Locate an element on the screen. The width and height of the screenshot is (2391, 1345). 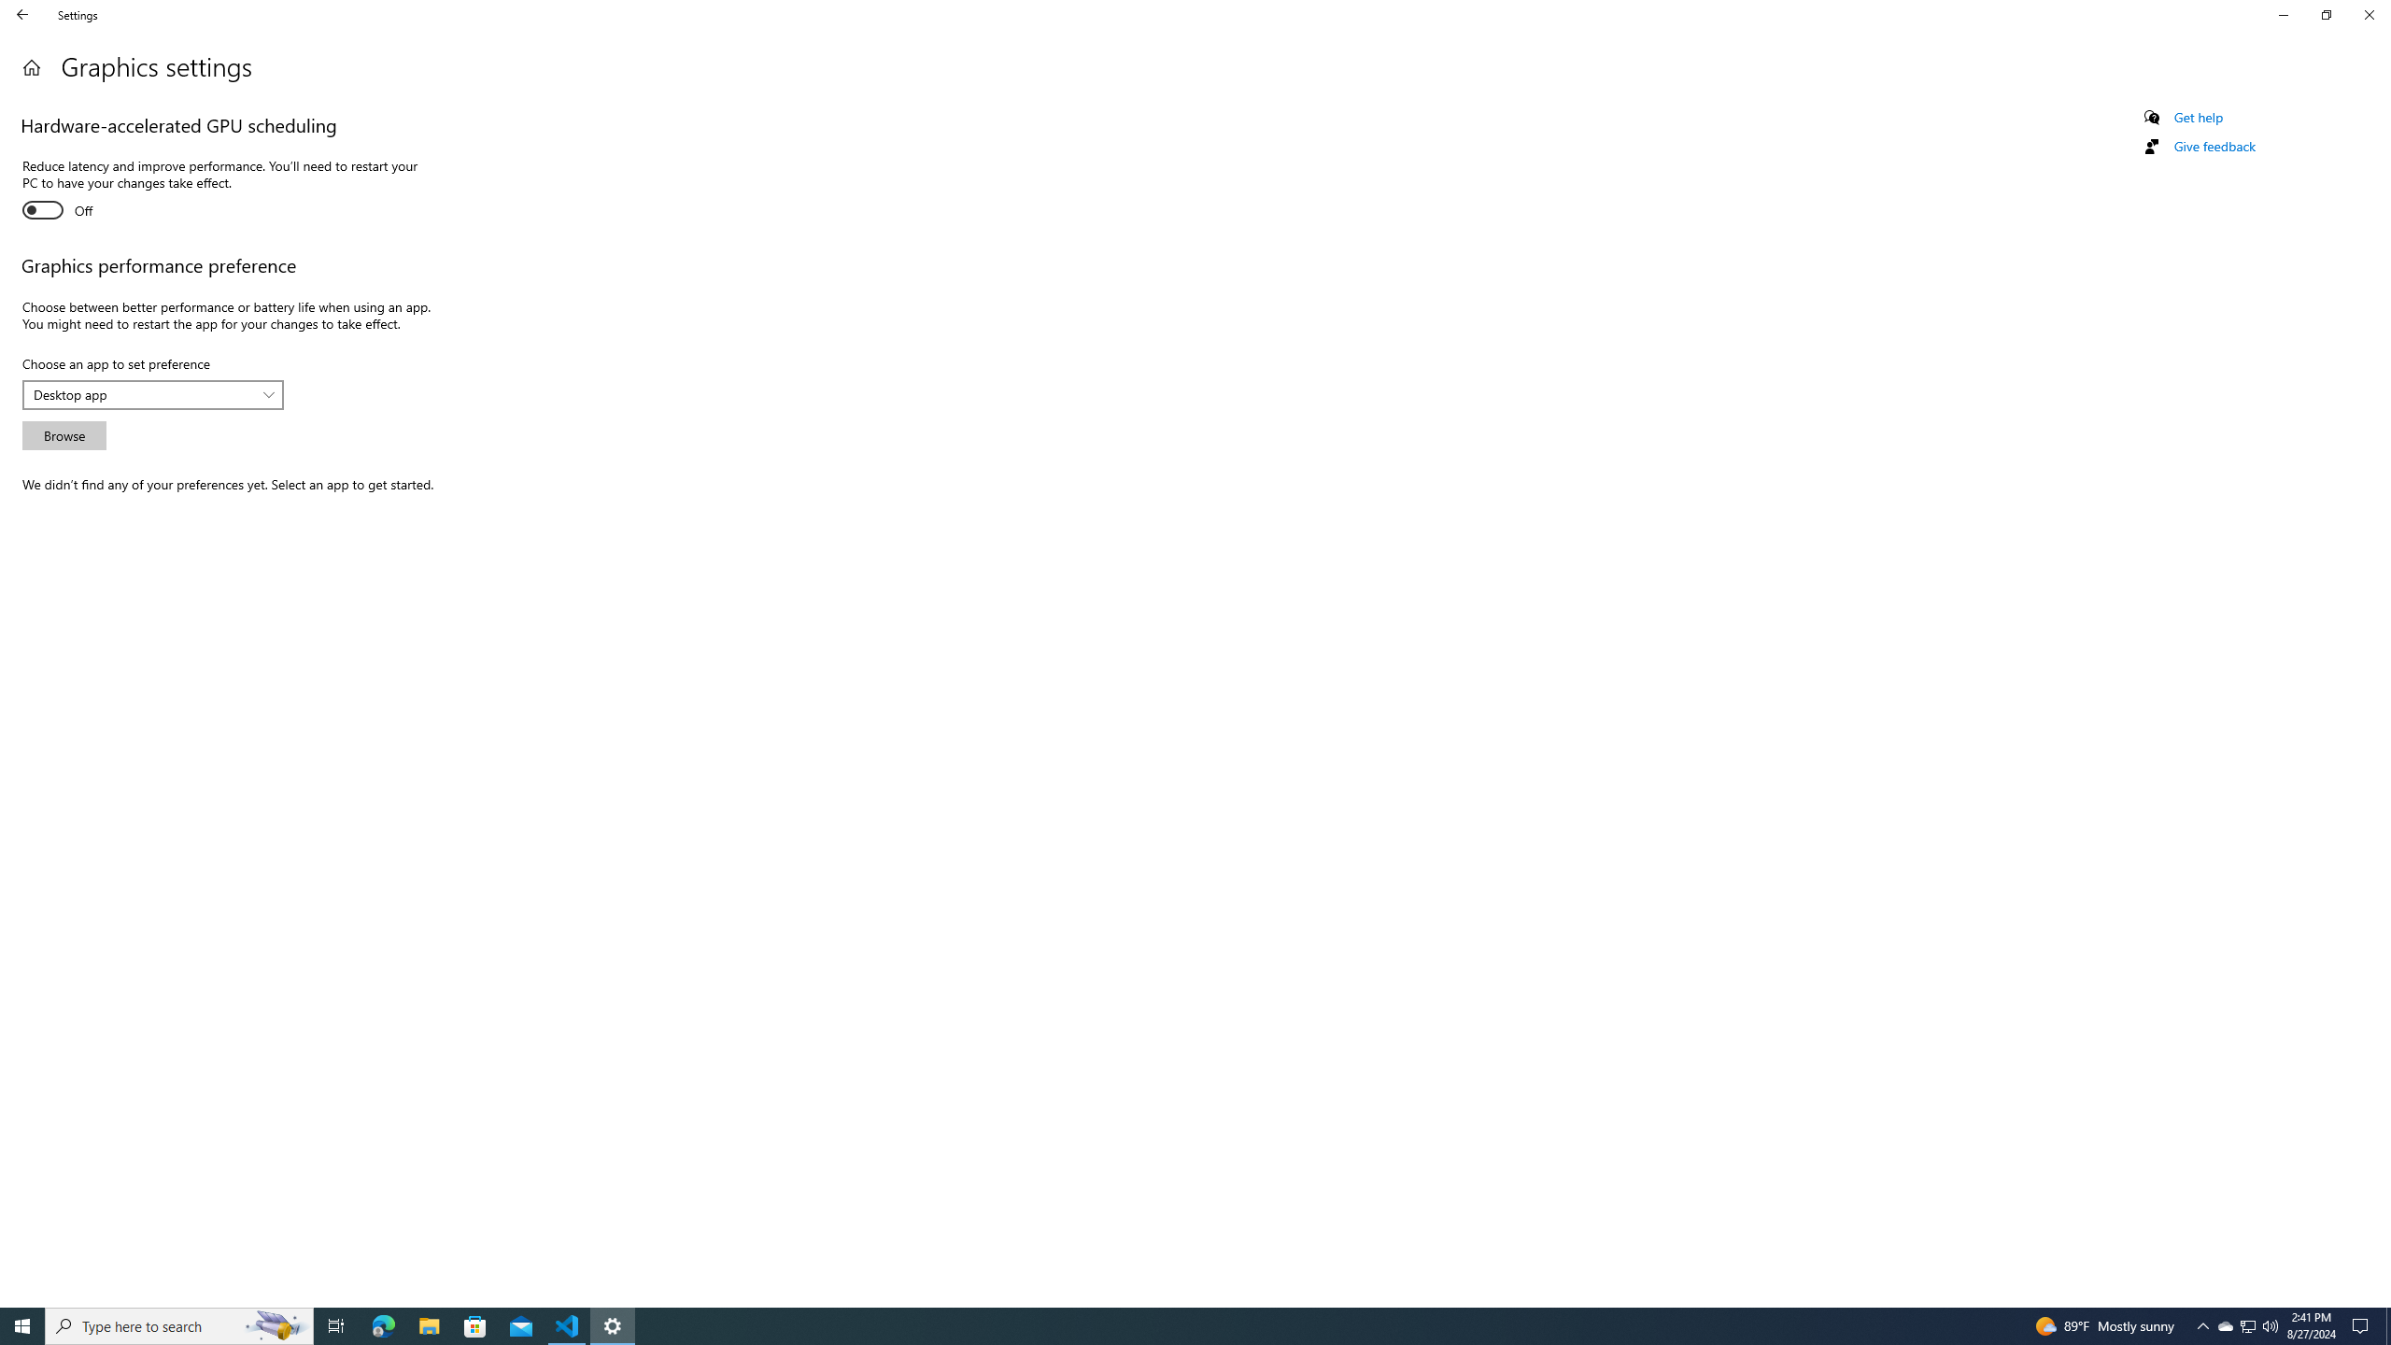
Microsoft Store is located at coordinates (475, 1326).